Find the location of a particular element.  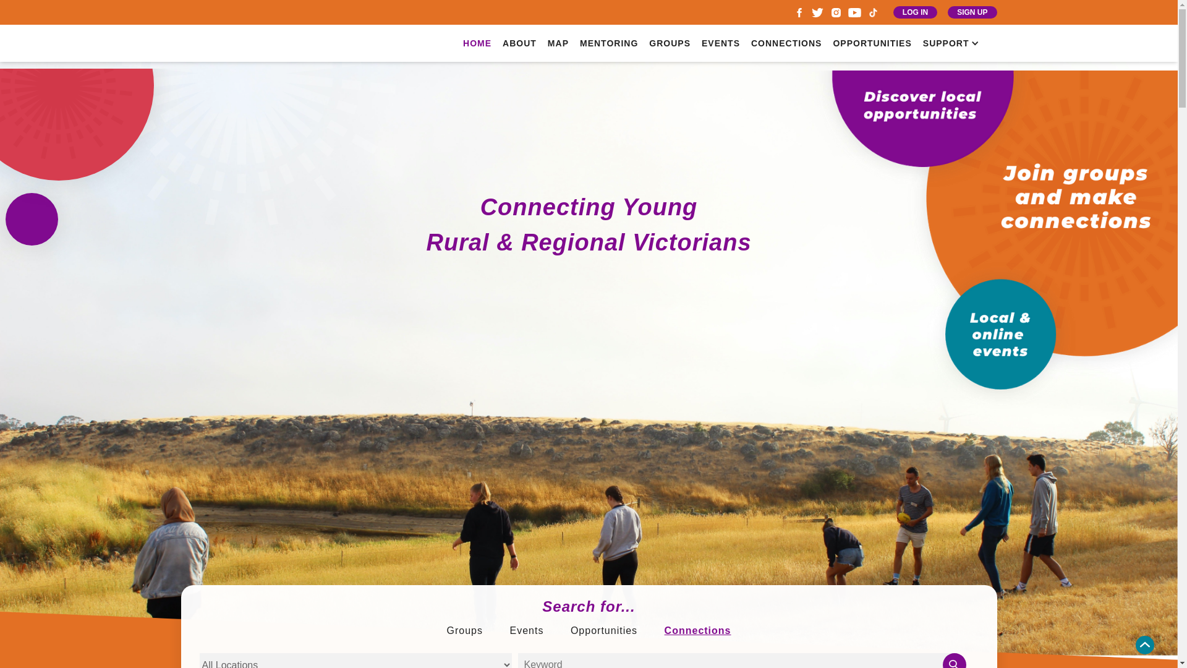

ABOUT is located at coordinates (519, 43).